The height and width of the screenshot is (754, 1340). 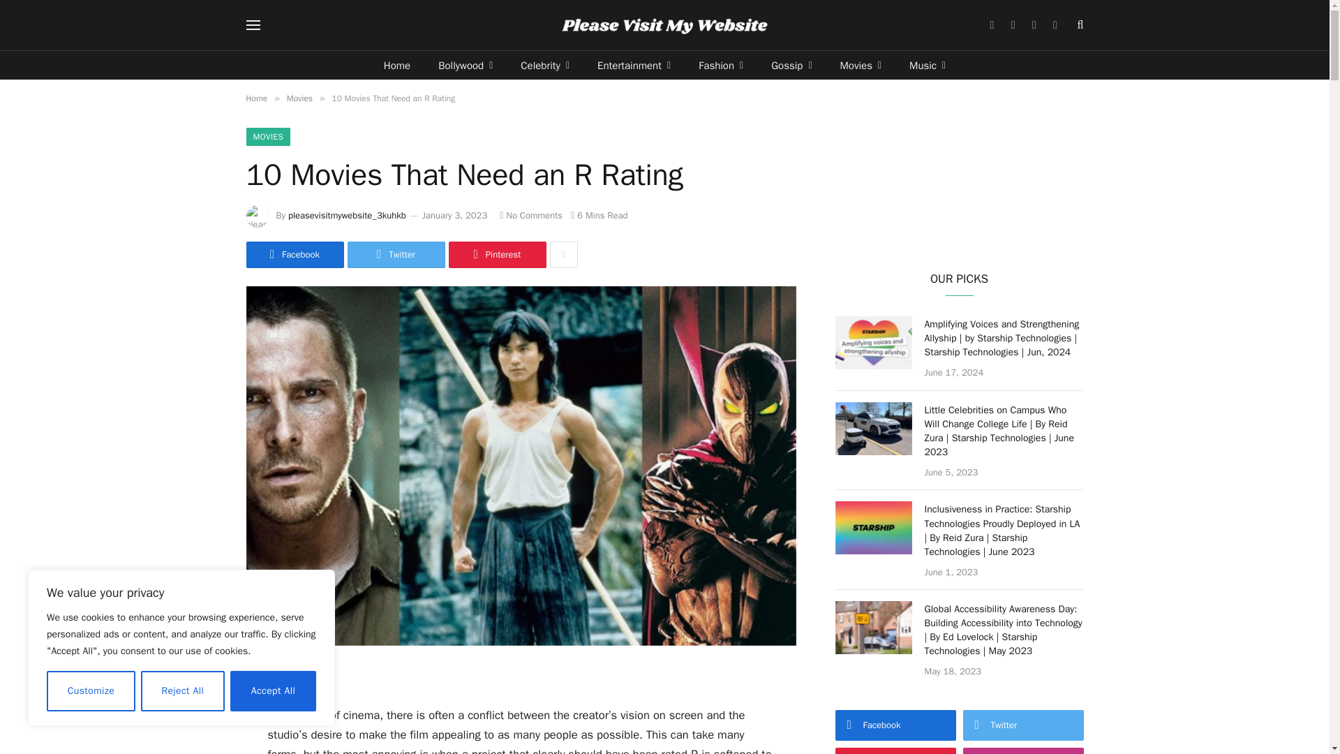 I want to click on Search, so click(x=1079, y=25).